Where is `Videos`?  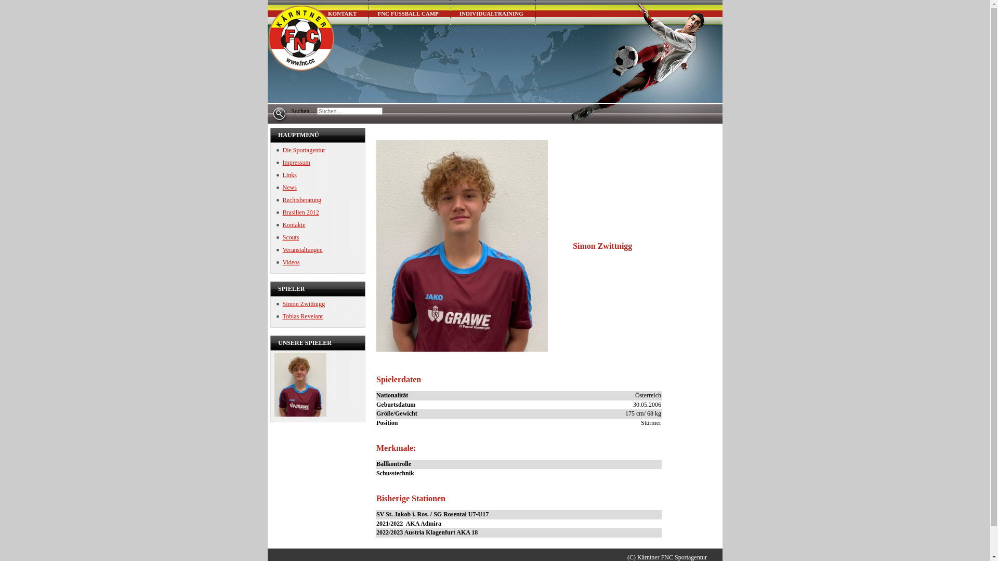
Videos is located at coordinates (288, 262).